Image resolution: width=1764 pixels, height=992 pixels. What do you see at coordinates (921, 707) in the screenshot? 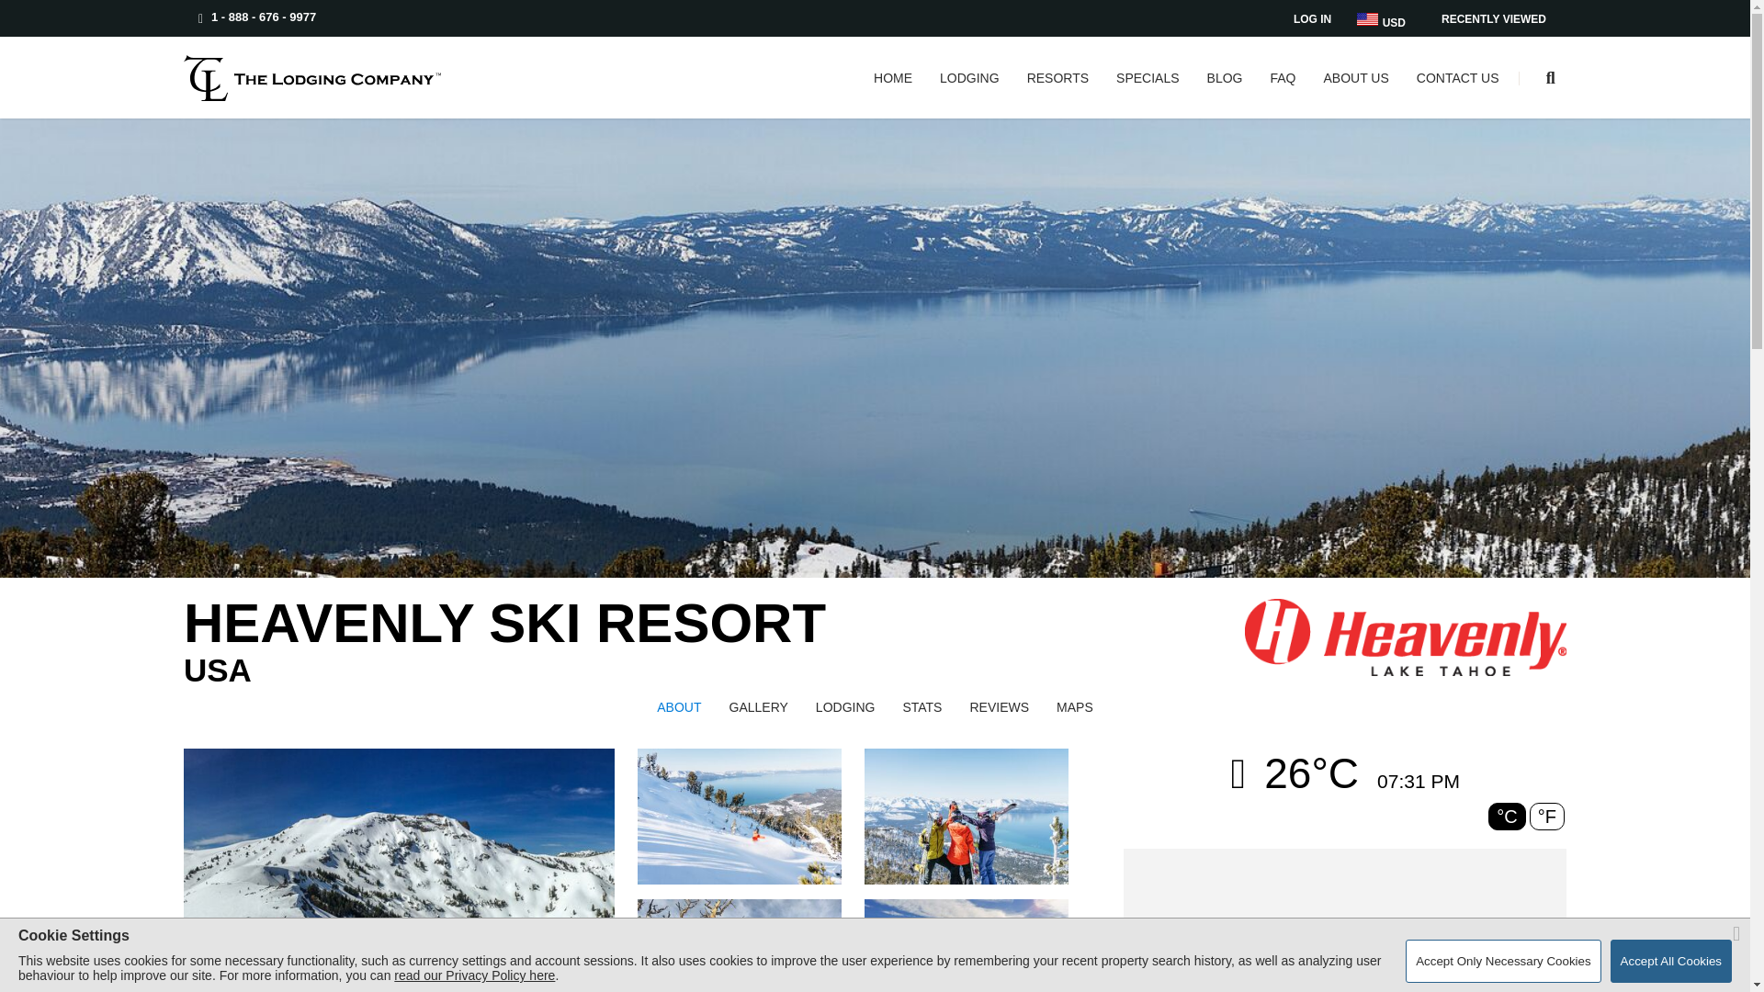
I see `STATS` at bounding box center [921, 707].